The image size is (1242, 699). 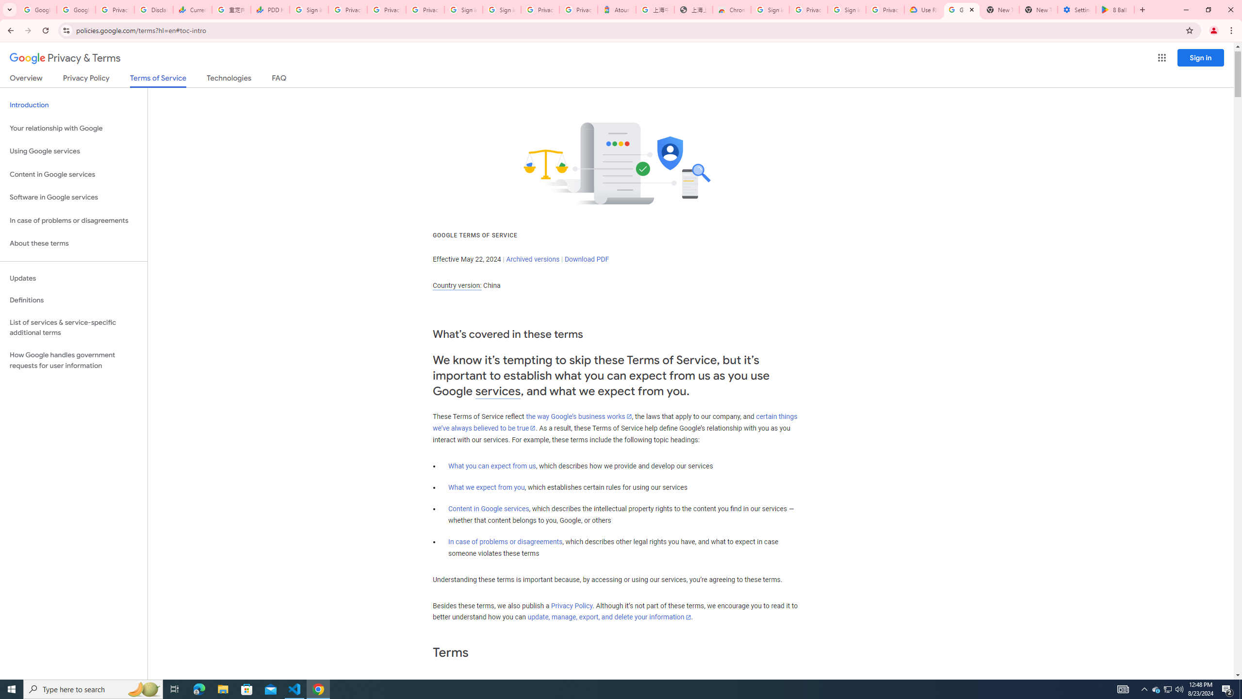 I want to click on New Tab, so click(x=1038, y=10).